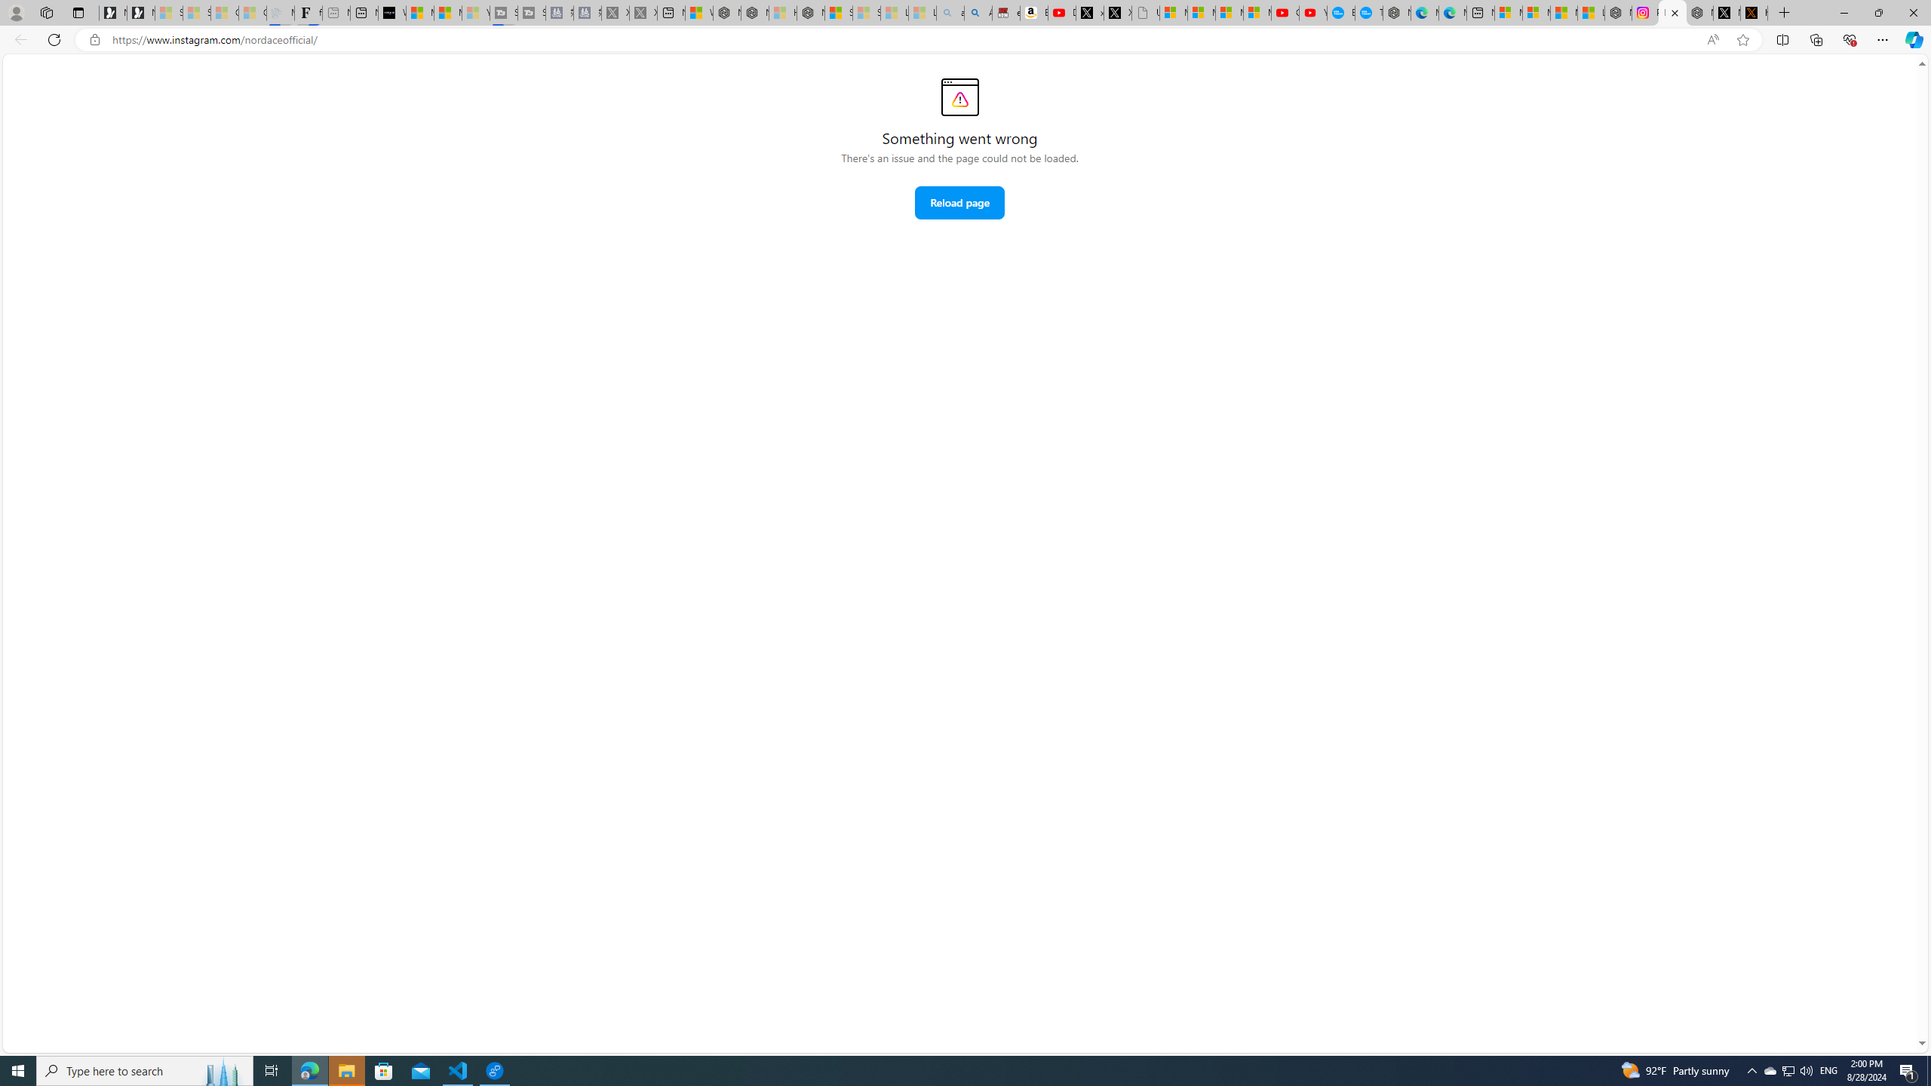 This screenshot has width=1931, height=1086. What do you see at coordinates (959, 97) in the screenshot?
I see `Error` at bounding box center [959, 97].